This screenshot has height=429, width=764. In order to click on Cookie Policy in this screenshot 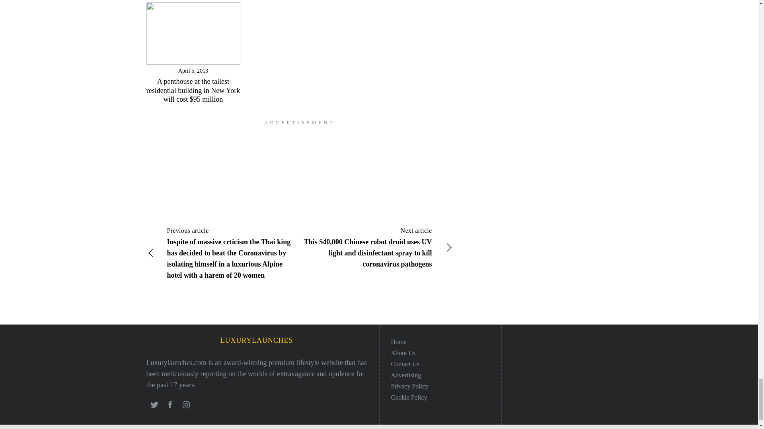, I will do `click(409, 397)`.